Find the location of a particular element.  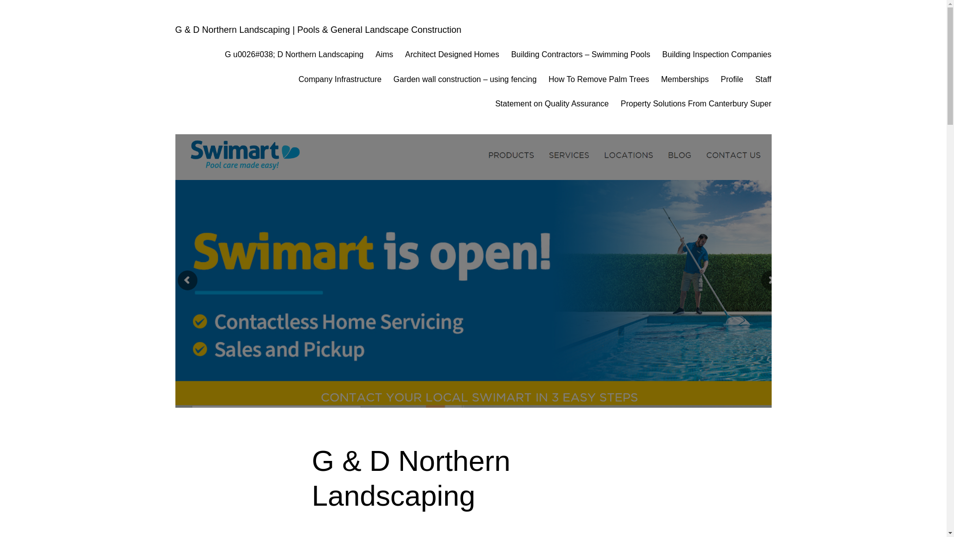

How To Remove Palm Trees is located at coordinates (599, 80).